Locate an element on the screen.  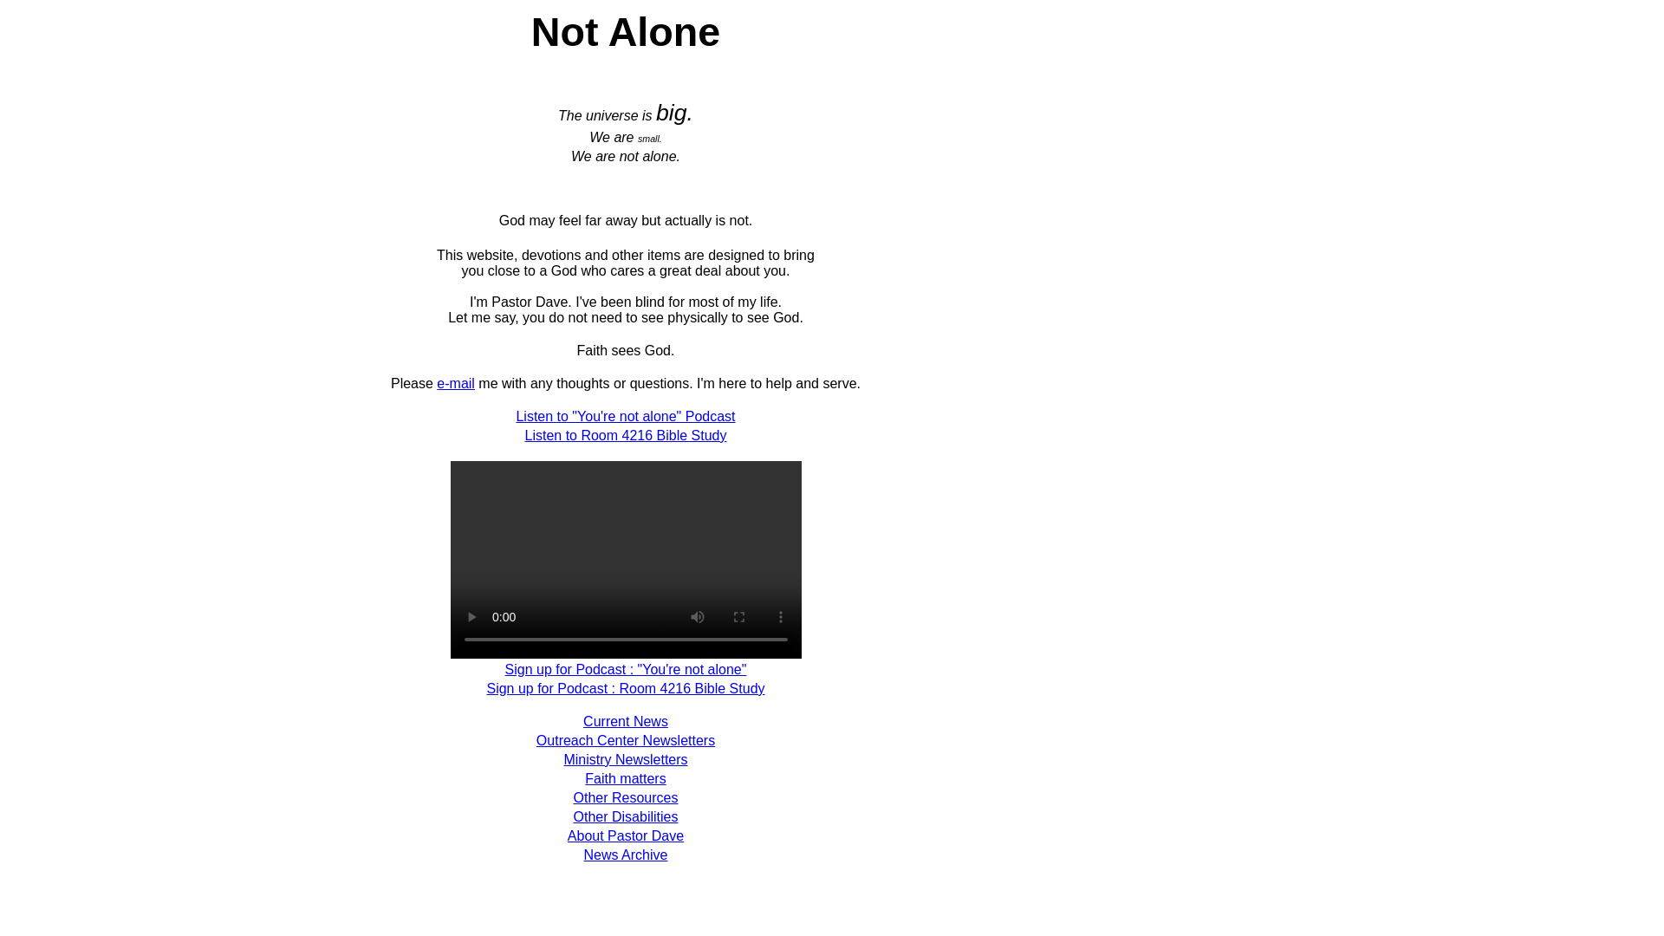
Current News is located at coordinates (626, 721).